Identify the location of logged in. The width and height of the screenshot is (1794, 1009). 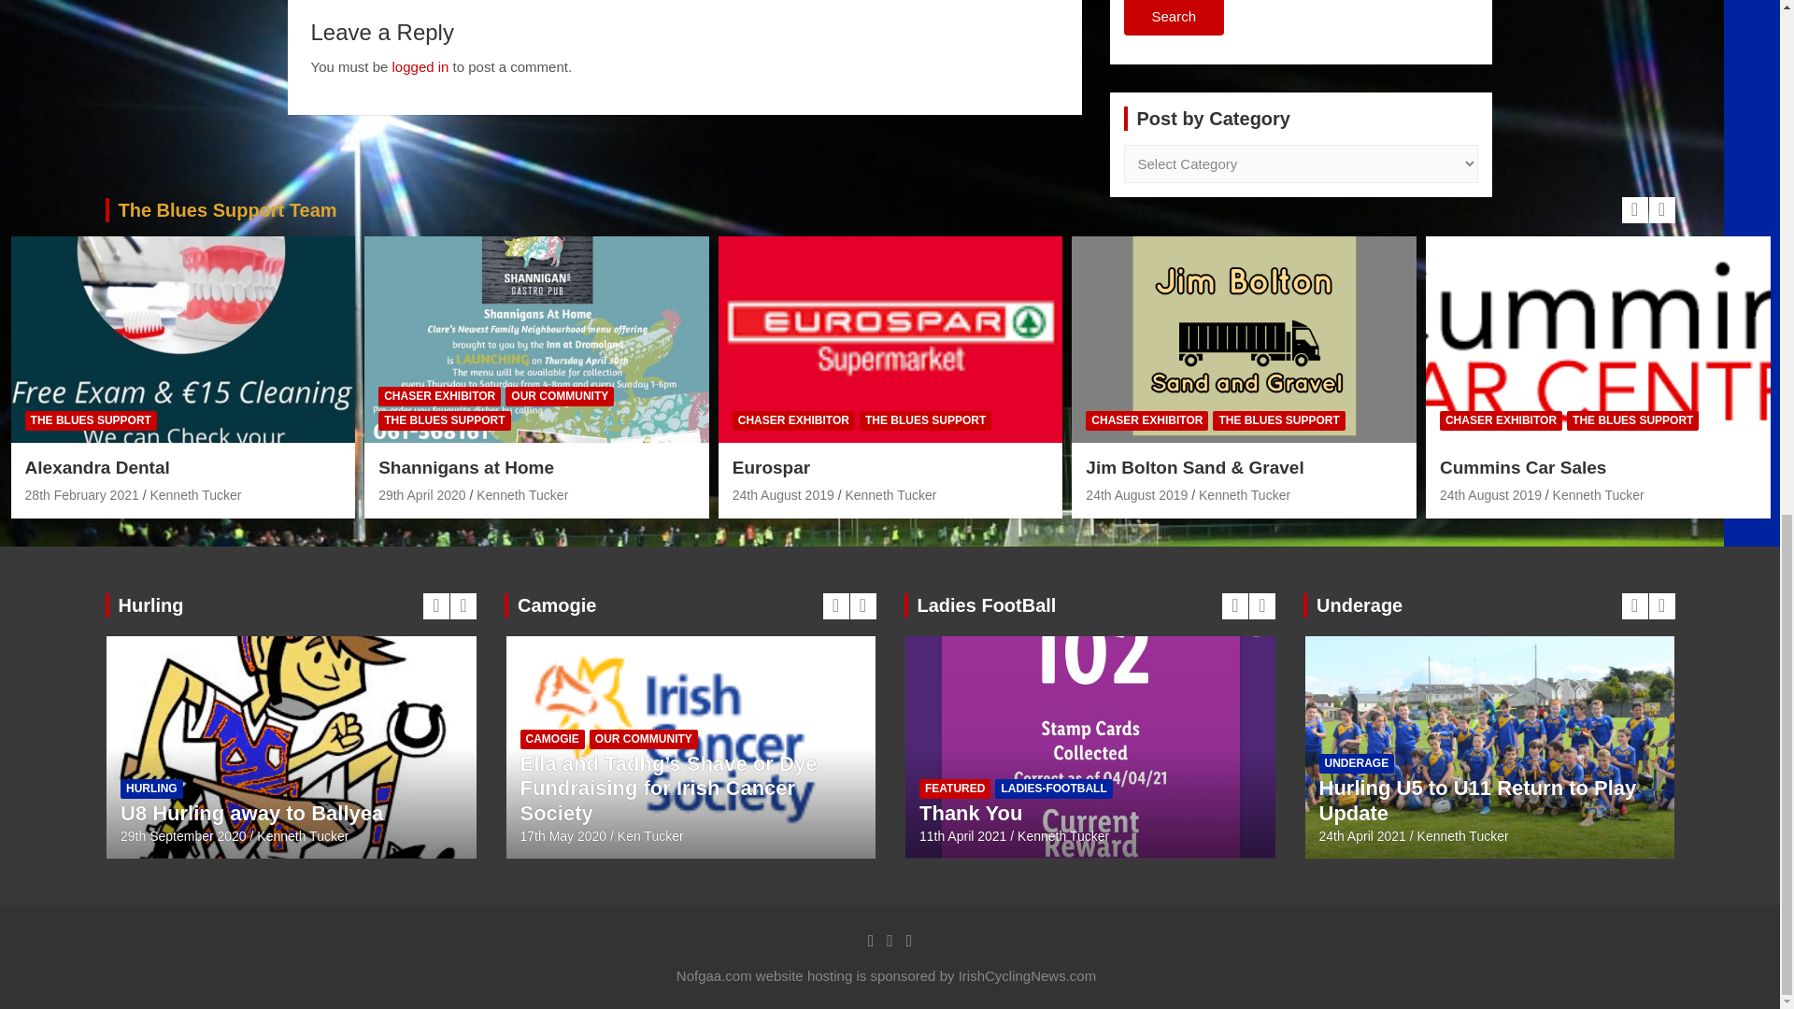
(420, 65).